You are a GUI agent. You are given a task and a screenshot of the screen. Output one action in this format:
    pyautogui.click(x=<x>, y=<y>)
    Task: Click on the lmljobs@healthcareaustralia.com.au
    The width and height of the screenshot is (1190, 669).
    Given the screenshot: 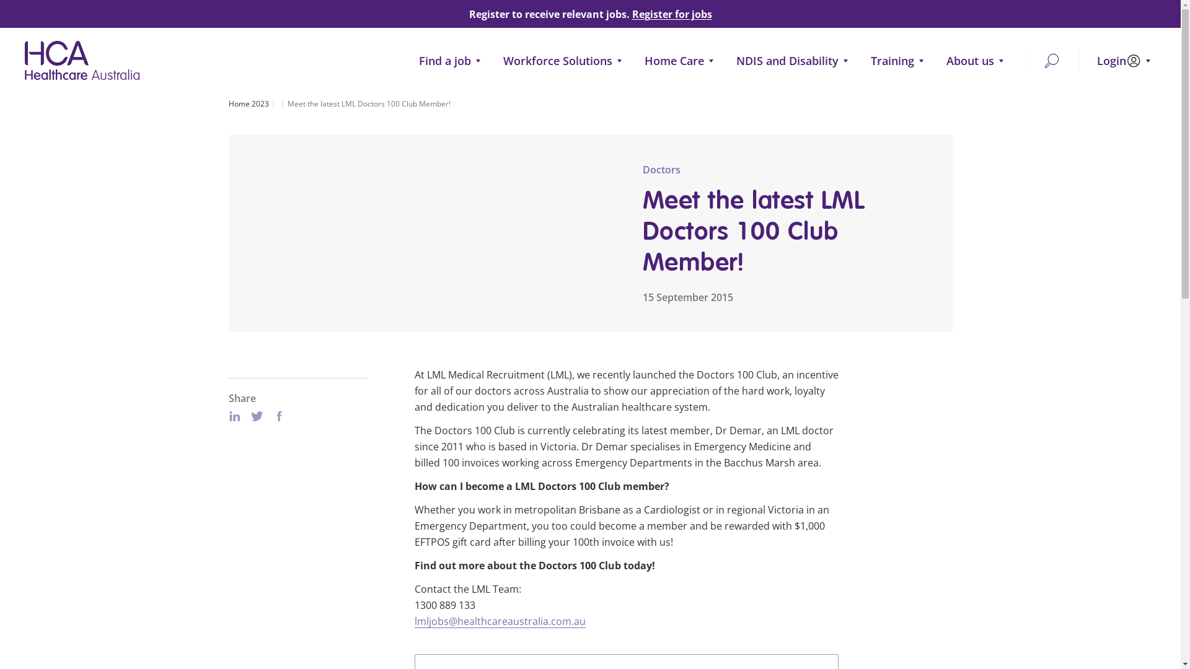 What is the action you would take?
    pyautogui.click(x=500, y=621)
    